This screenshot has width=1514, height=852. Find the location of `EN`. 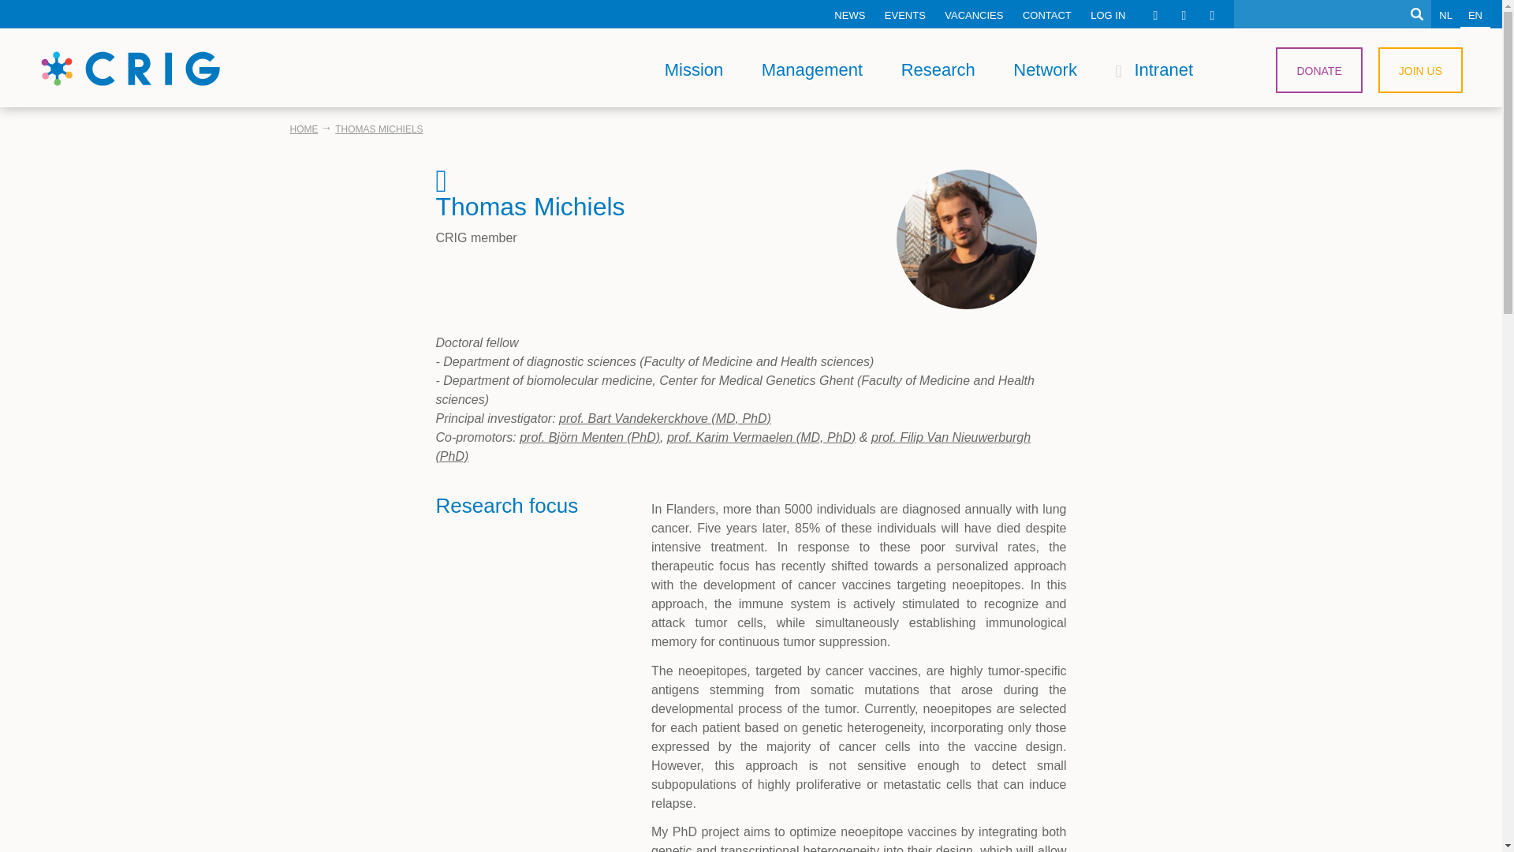

EN is located at coordinates (1475, 14).